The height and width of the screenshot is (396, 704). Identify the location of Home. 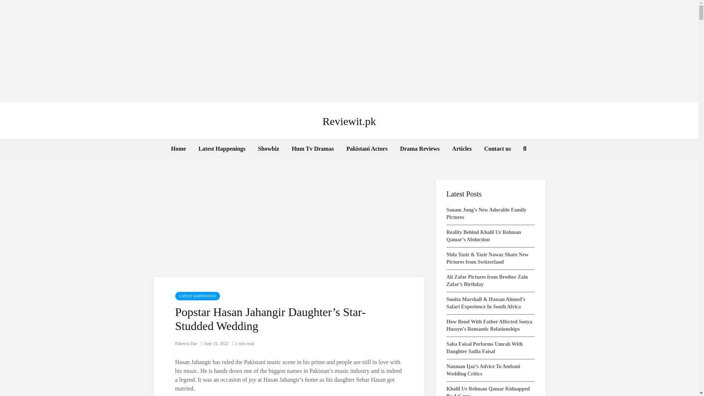
(178, 149).